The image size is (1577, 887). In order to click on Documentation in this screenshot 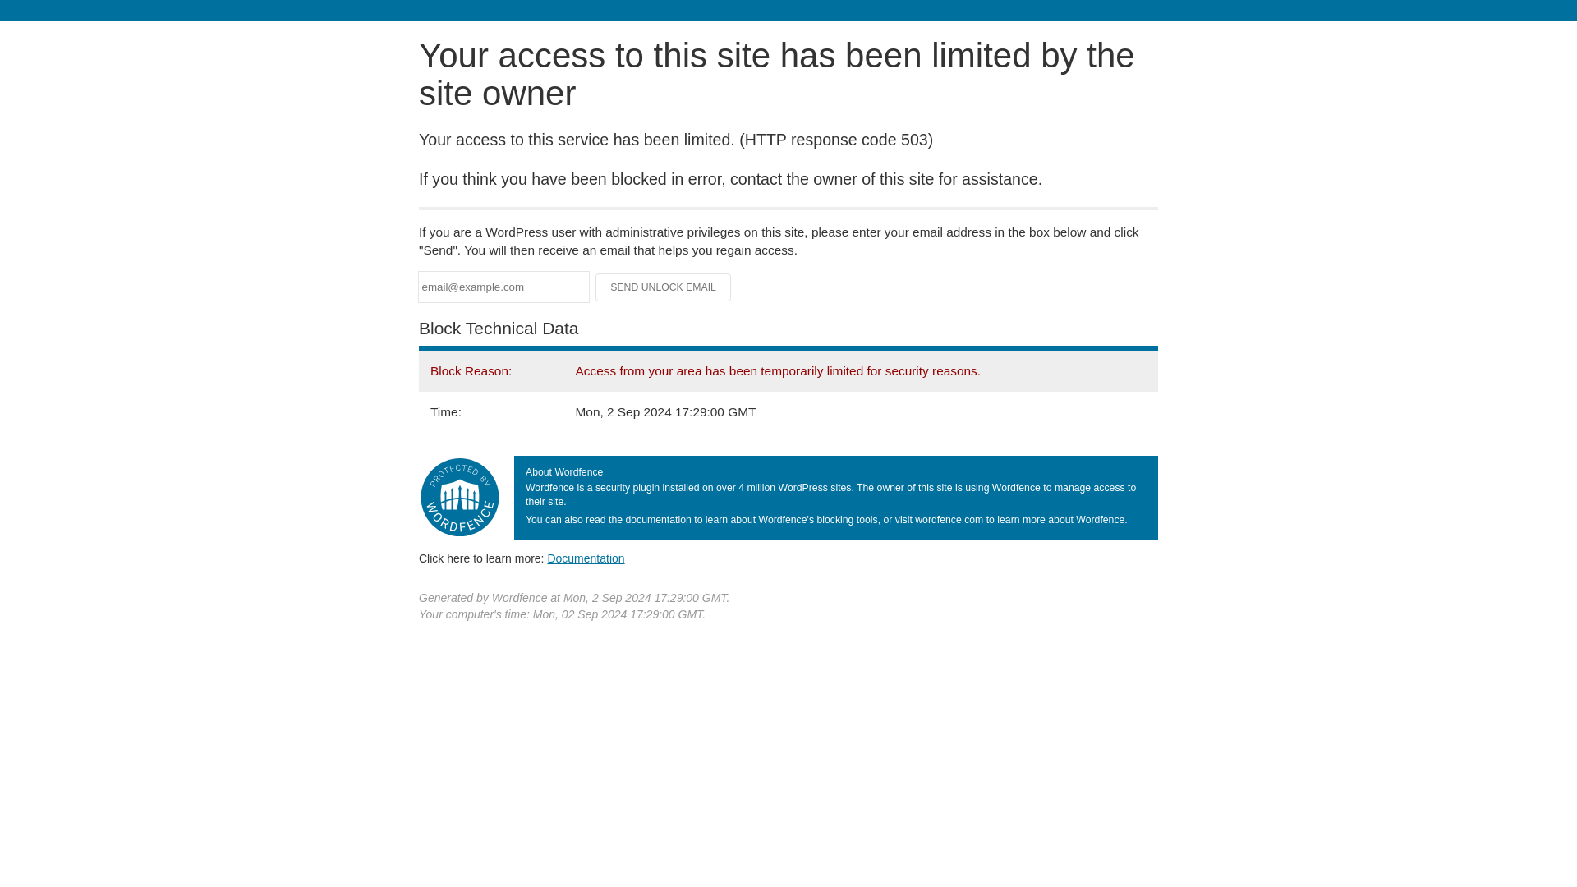, I will do `click(586, 558)`.